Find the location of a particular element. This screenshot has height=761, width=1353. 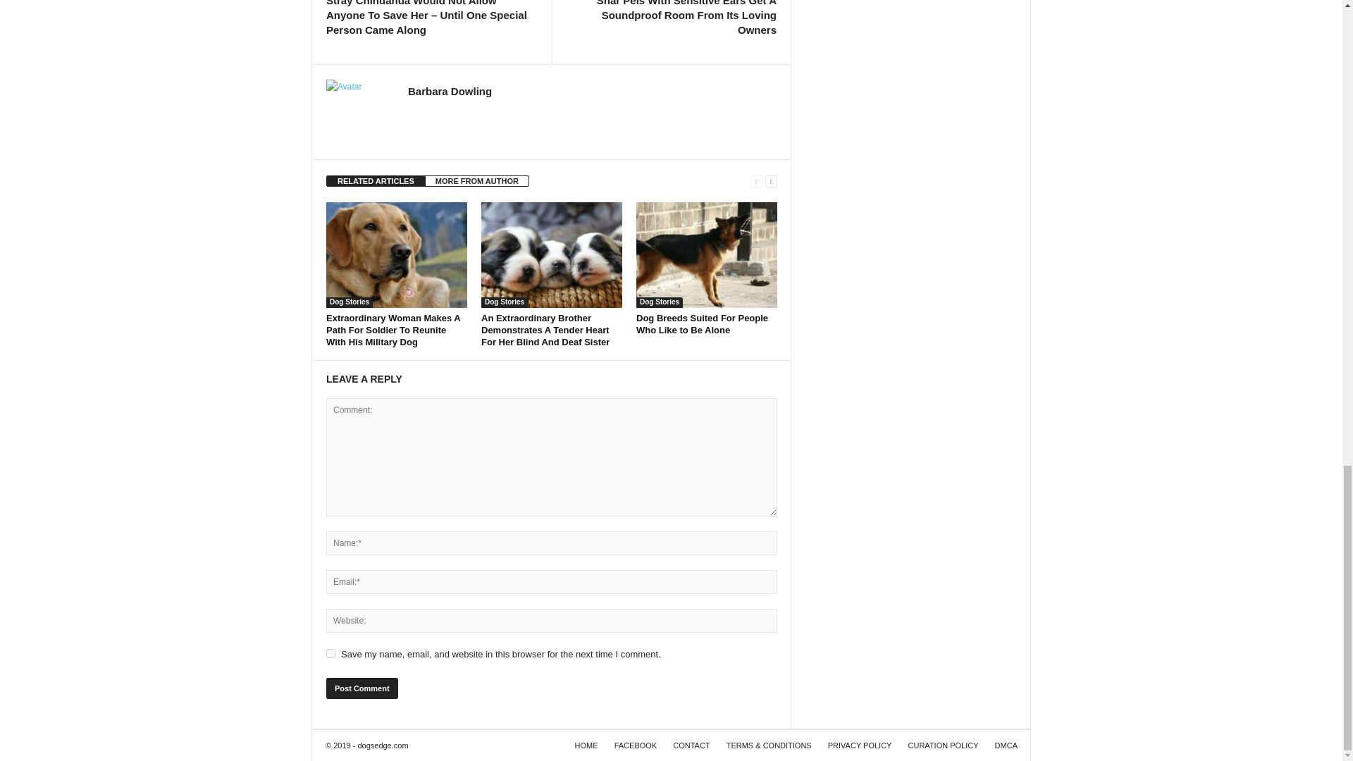

Post Comment is located at coordinates (362, 688).